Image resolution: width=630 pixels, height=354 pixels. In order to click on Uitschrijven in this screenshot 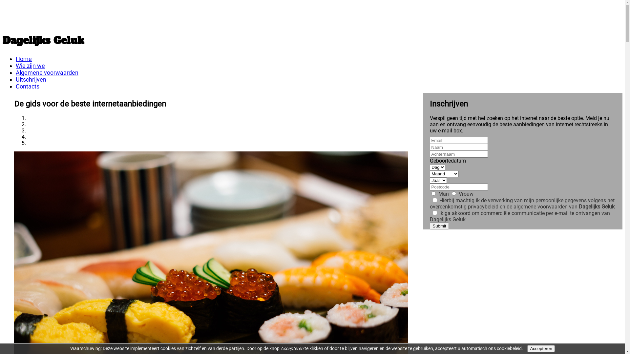, I will do `click(31, 79)`.